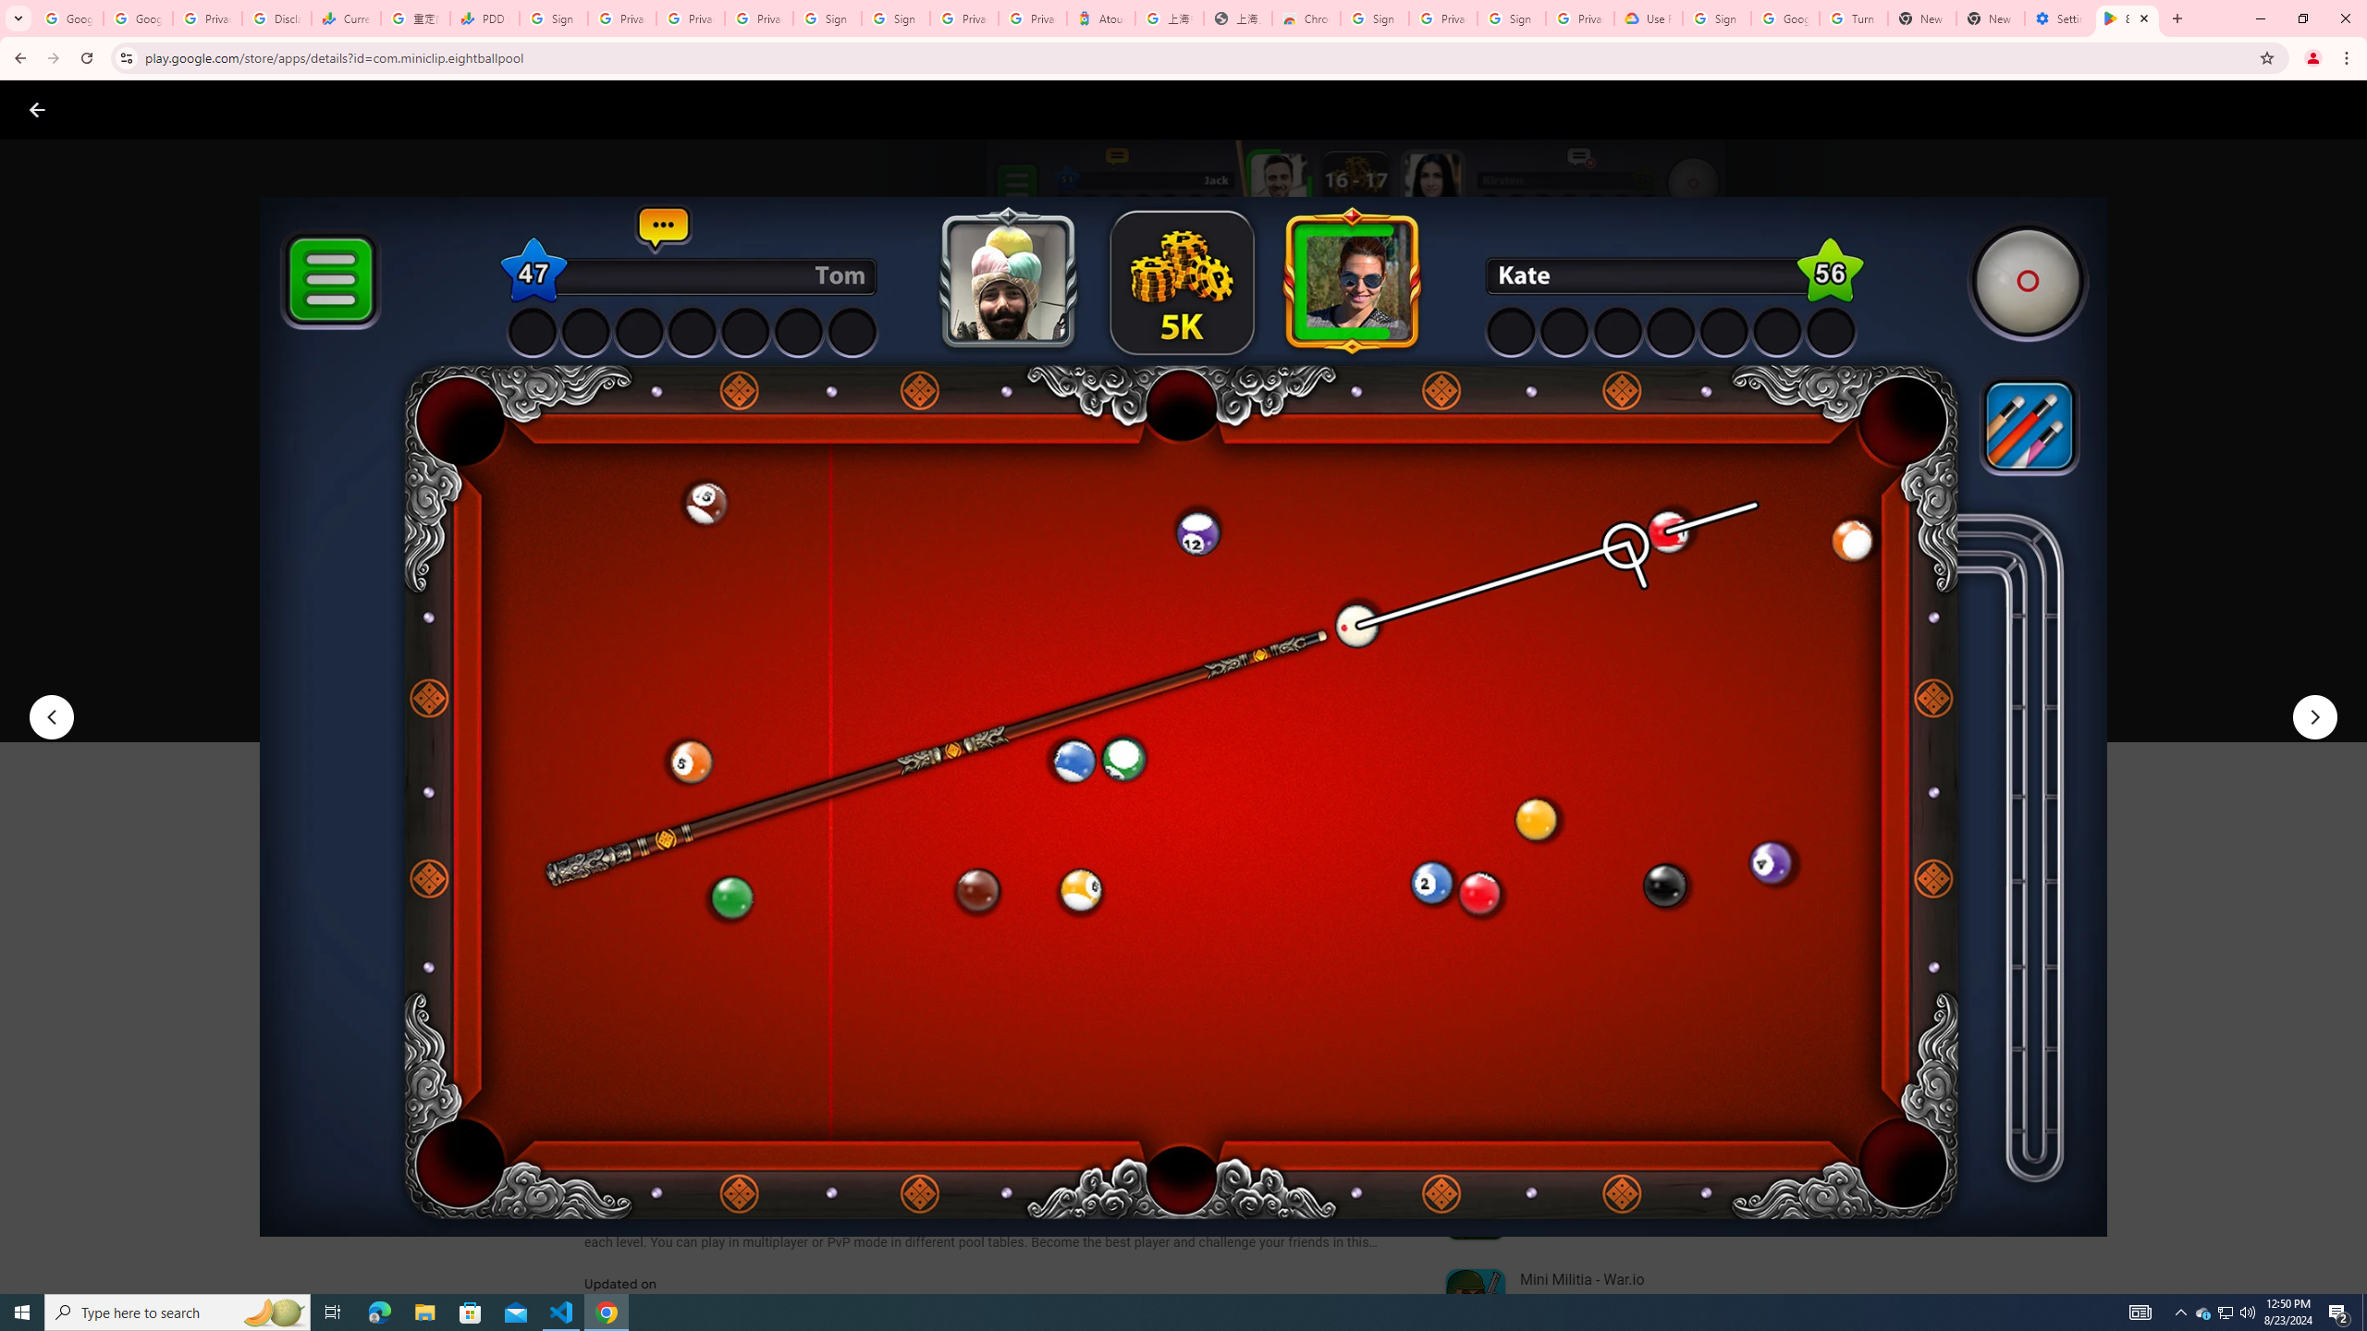 The height and width of the screenshot is (1331, 2367). Describe the element at coordinates (1784, 18) in the screenshot. I see `Google Account Help` at that location.